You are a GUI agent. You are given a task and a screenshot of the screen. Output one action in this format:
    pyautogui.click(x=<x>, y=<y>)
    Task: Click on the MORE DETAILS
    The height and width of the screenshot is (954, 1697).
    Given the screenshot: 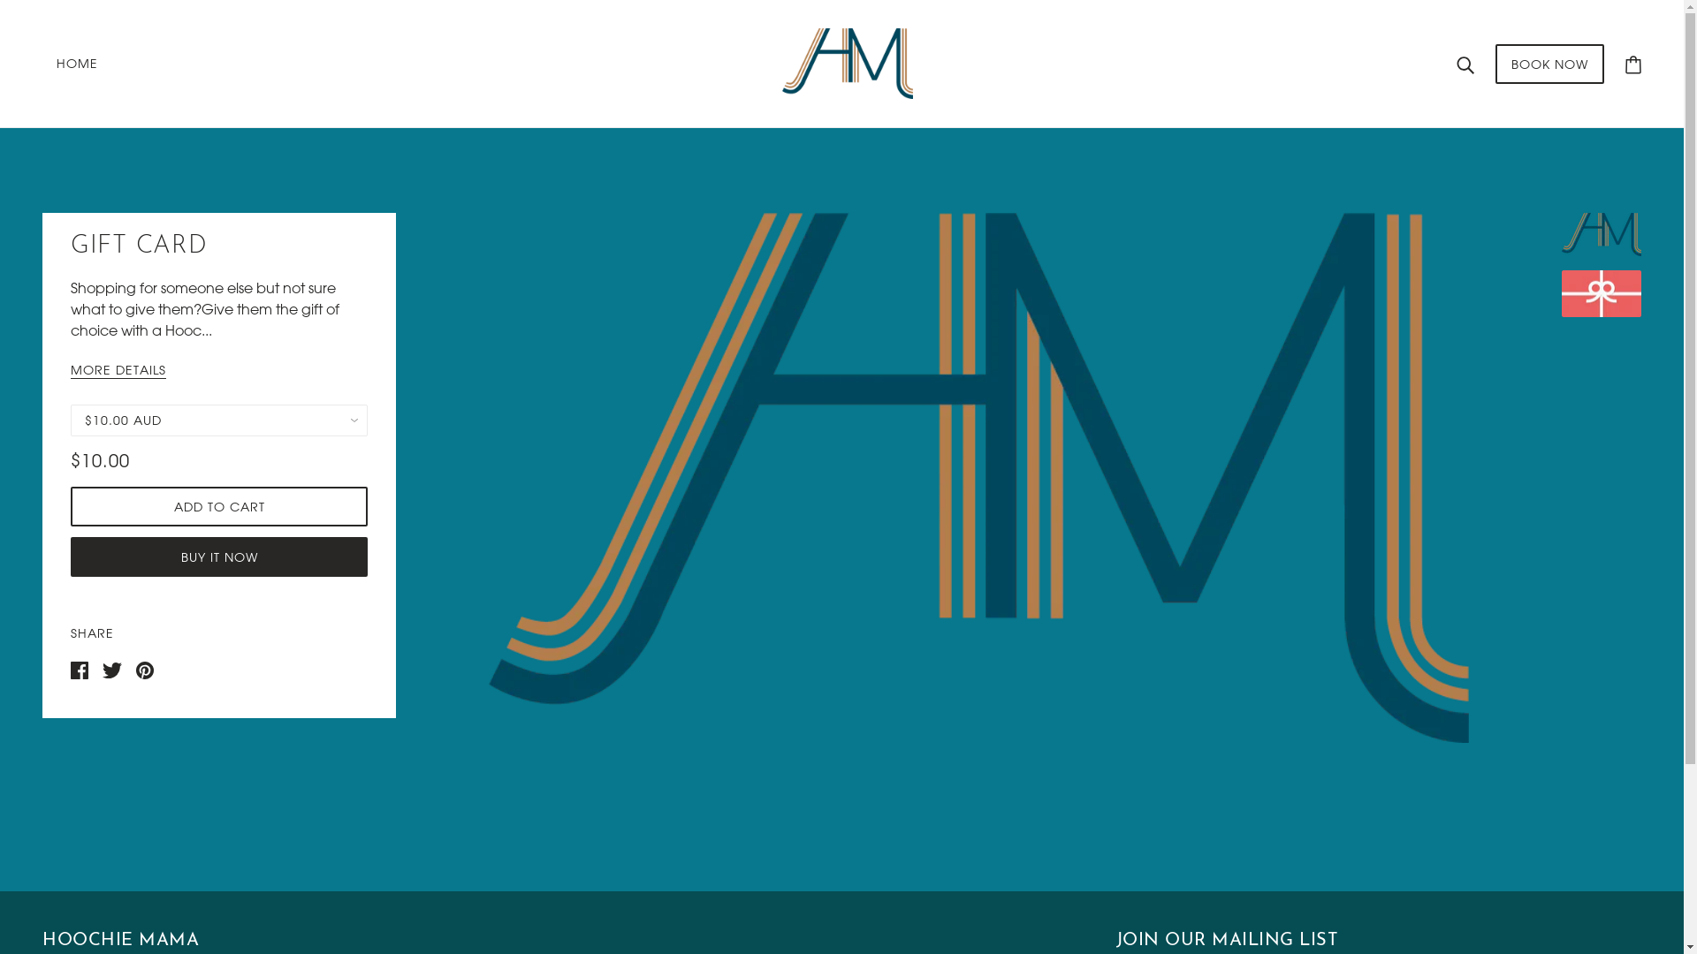 What is the action you would take?
    pyautogui.click(x=118, y=371)
    